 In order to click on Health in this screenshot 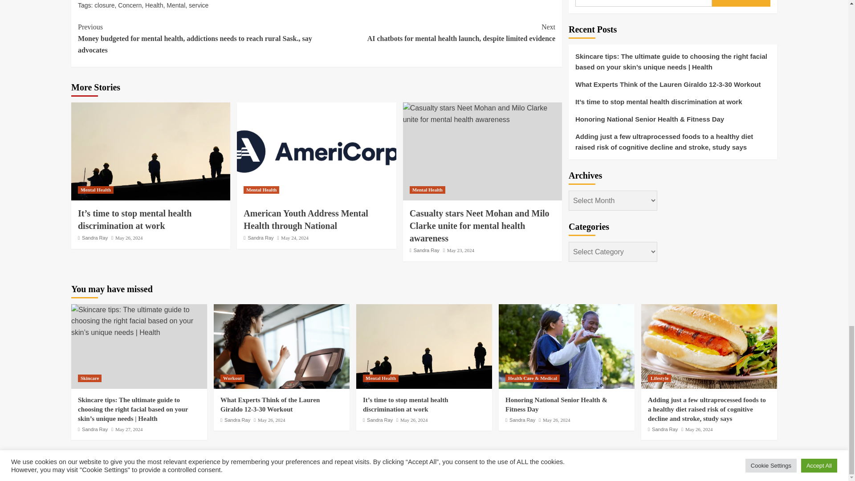, I will do `click(154, 5)`.